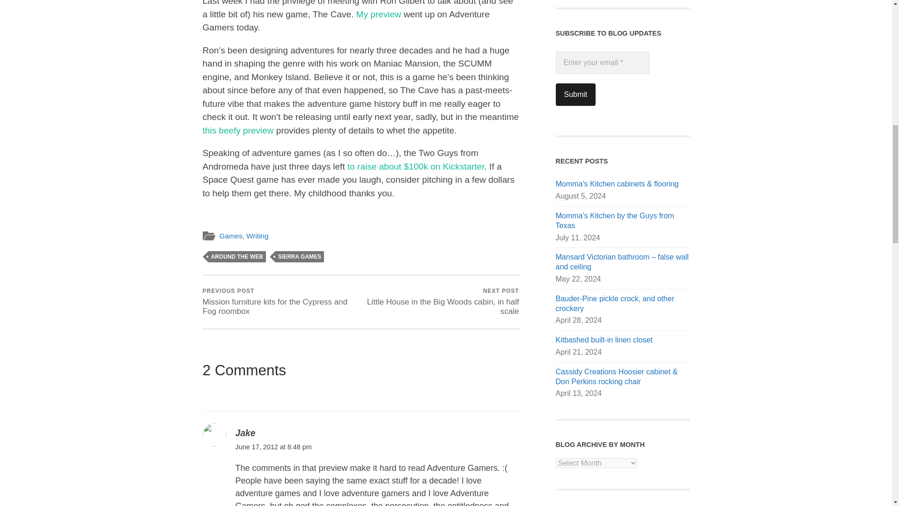  Describe the element at coordinates (238, 130) in the screenshot. I see `AROUND THE WEB` at that location.